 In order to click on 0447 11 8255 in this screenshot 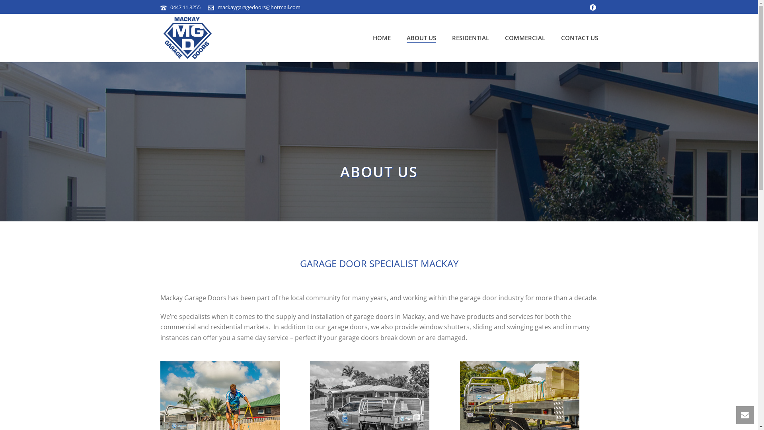, I will do `click(185, 7)`.